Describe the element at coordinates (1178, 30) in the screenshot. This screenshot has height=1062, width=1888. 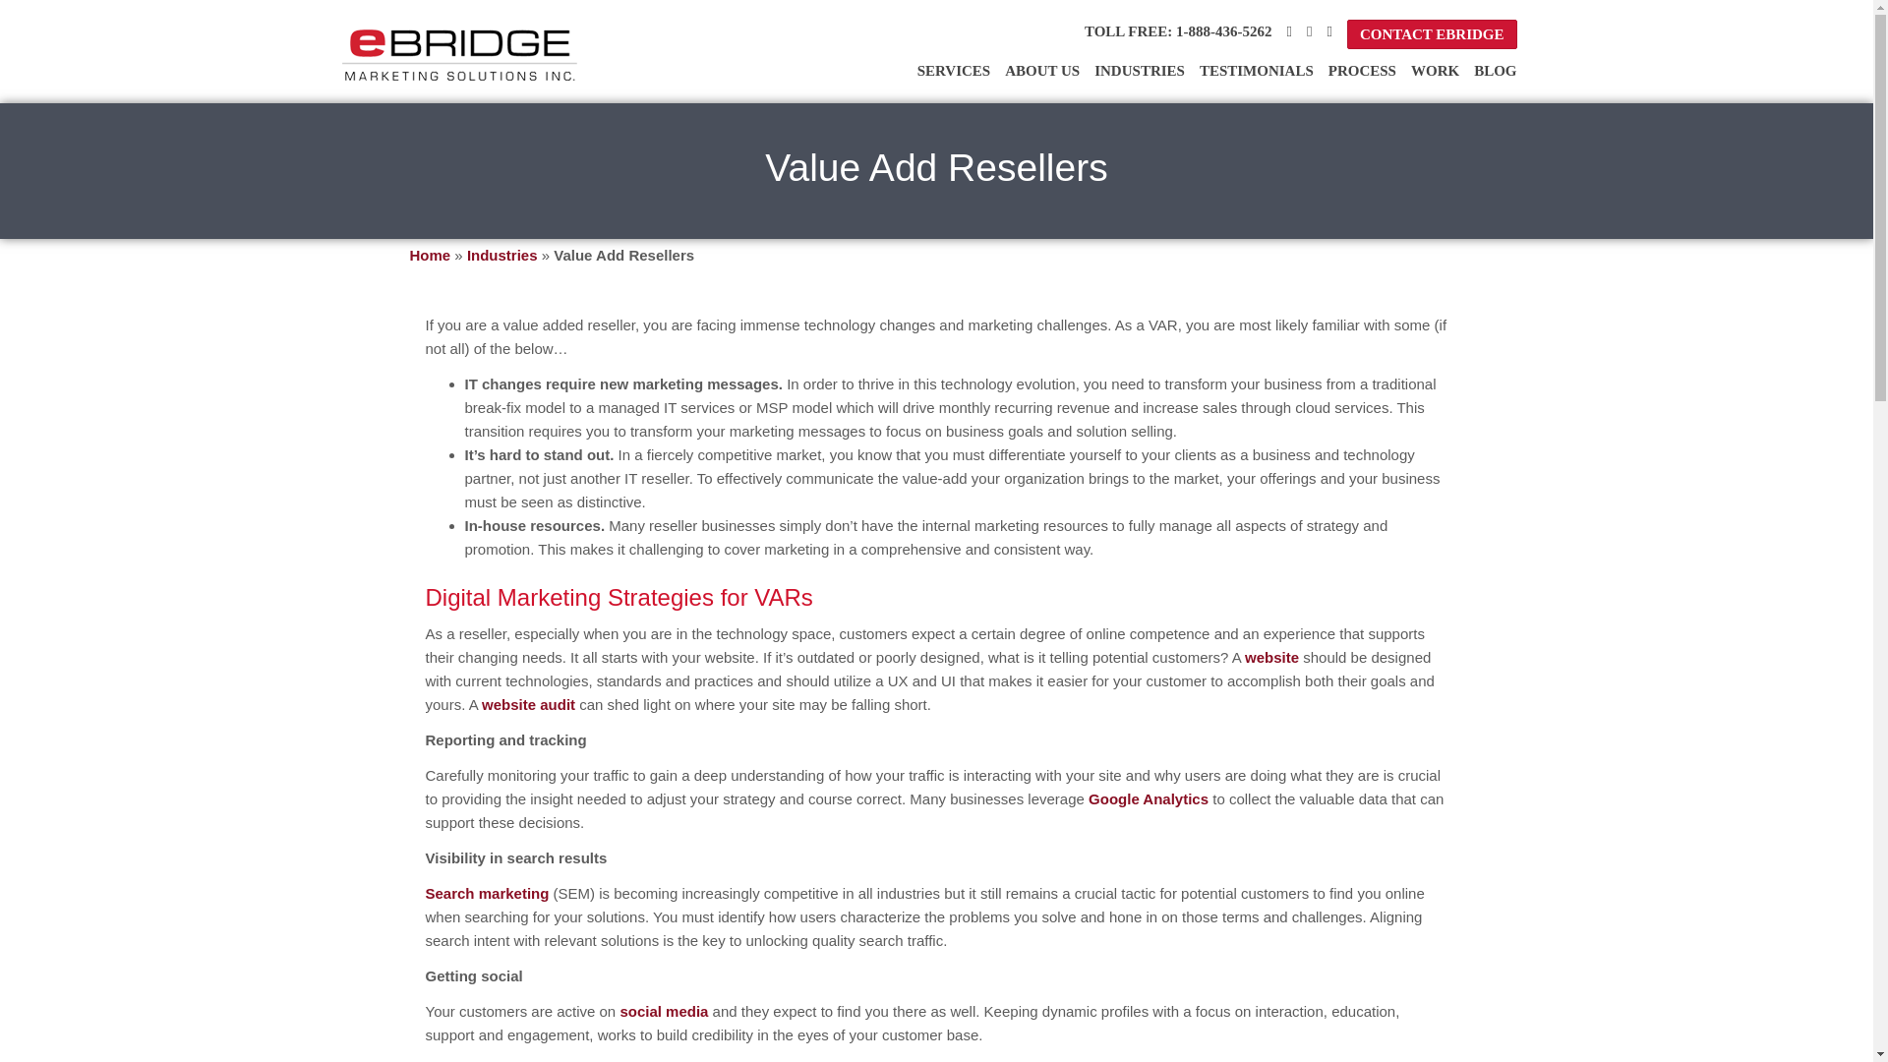
I see `TOLL FREE: 1-888-436-5262` at that location.